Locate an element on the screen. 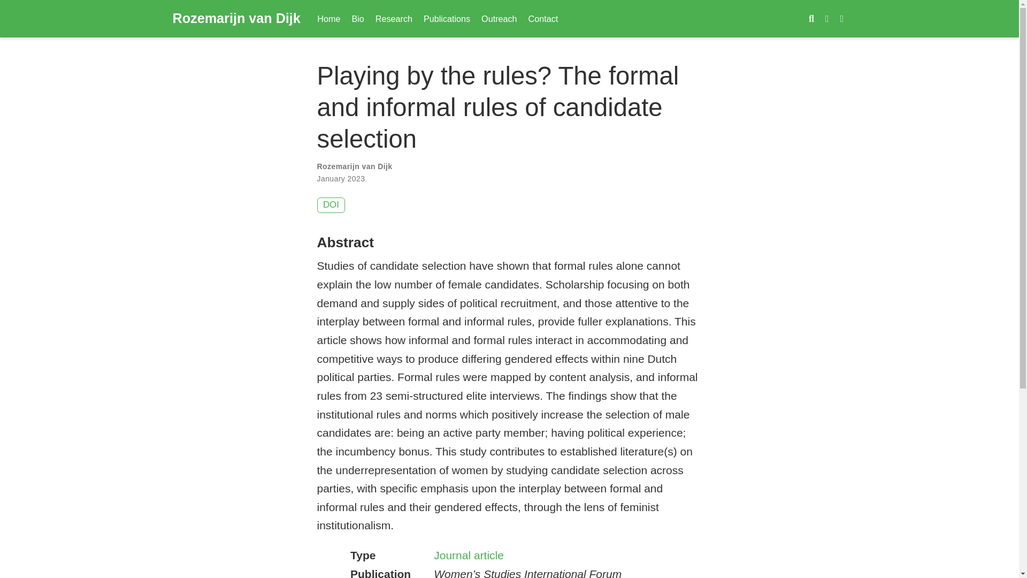 The image size is (1027, 578). Journal article is located at coordinates (469, 555).